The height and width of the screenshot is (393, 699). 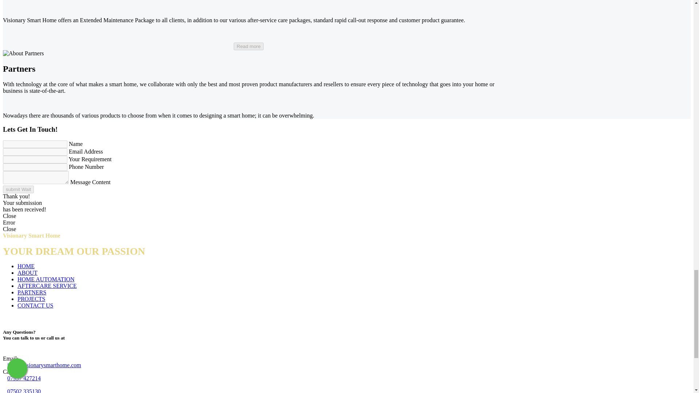 I want to click on AFTERCARE SERVICE, so click(x=47, y=285).